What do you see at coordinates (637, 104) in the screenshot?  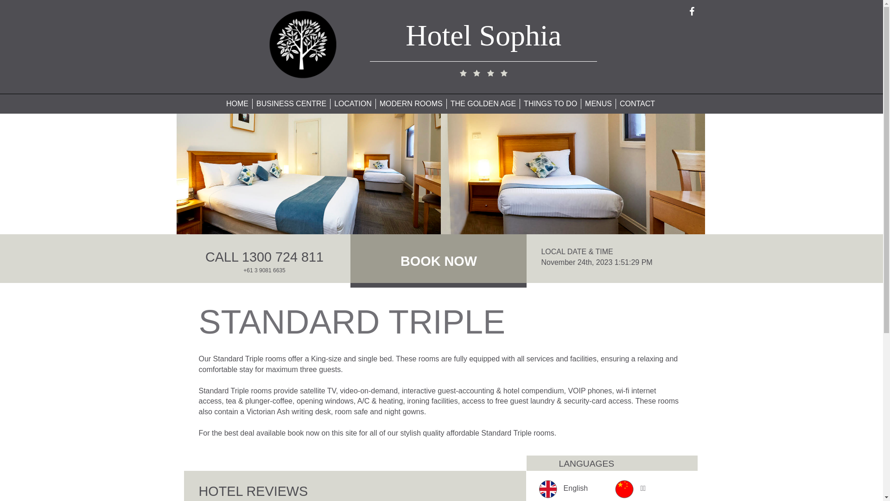 I see `CONTACT` at bounding box center [637, 104].